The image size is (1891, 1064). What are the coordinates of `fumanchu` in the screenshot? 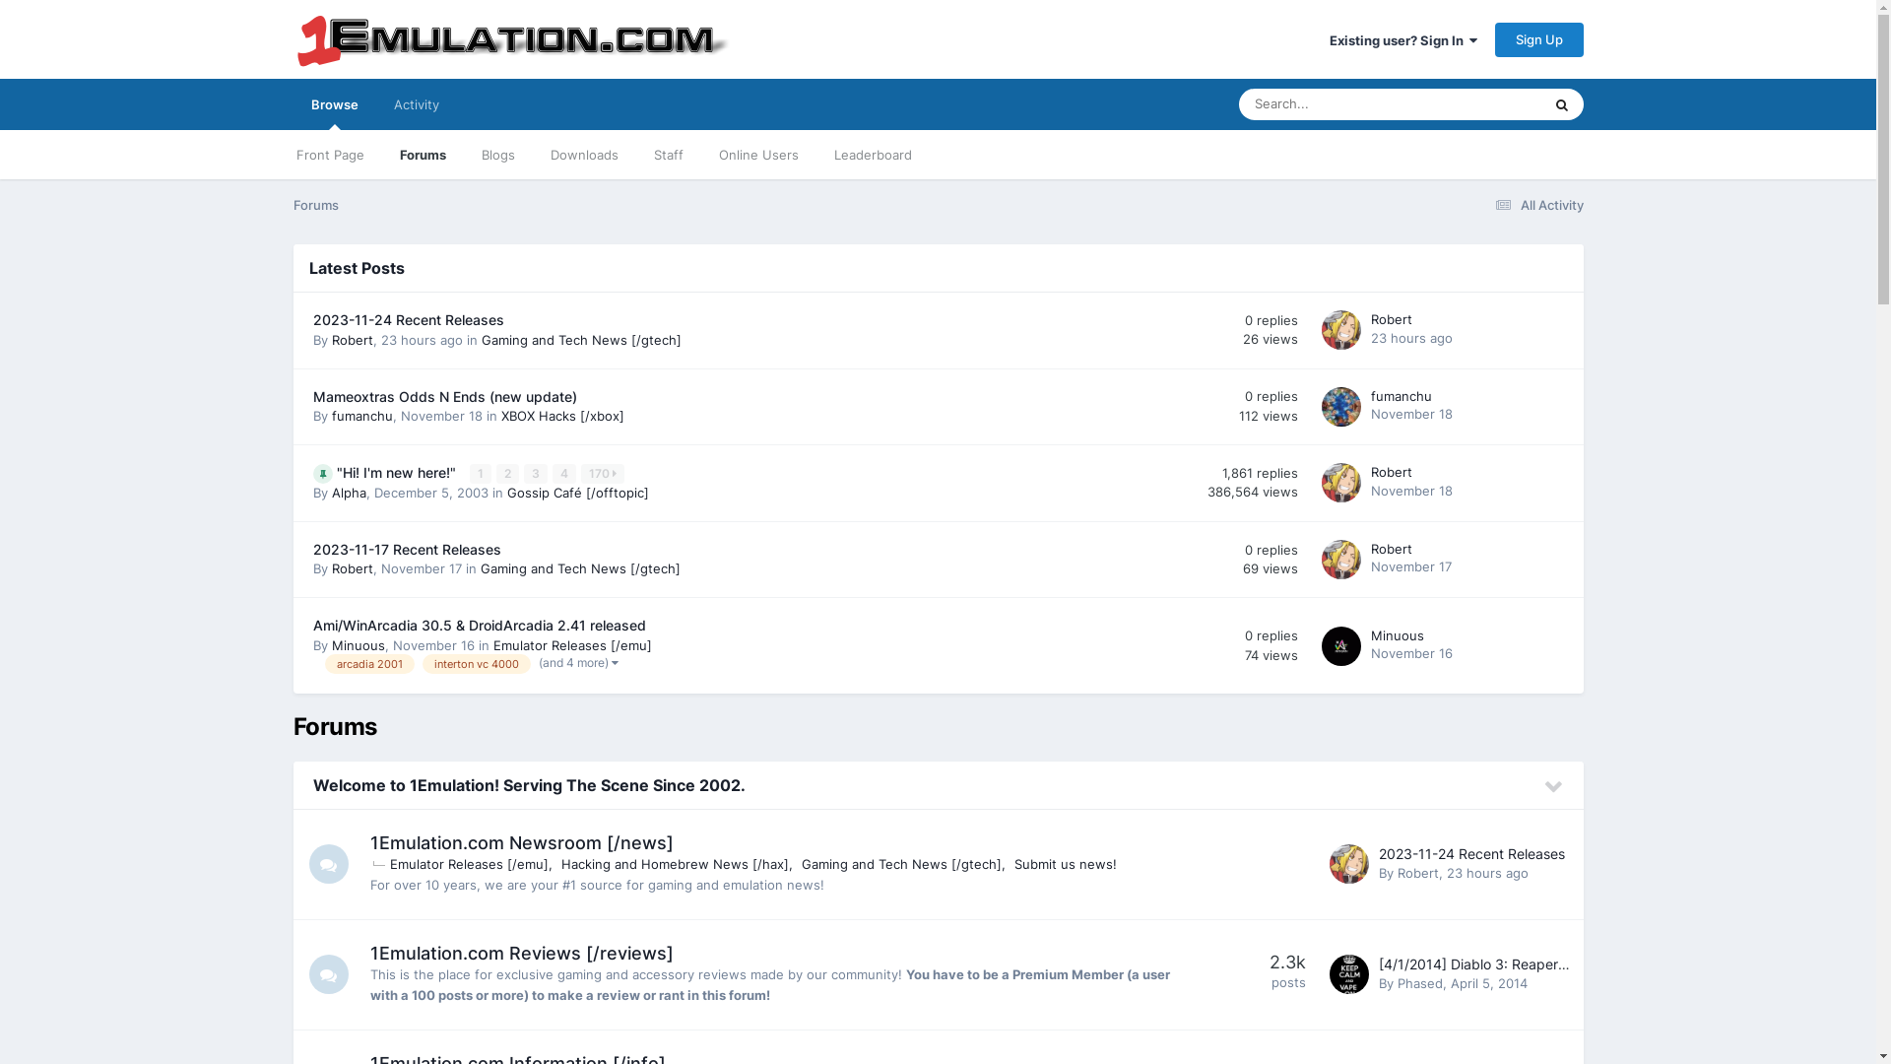 It's located at (361, 416).